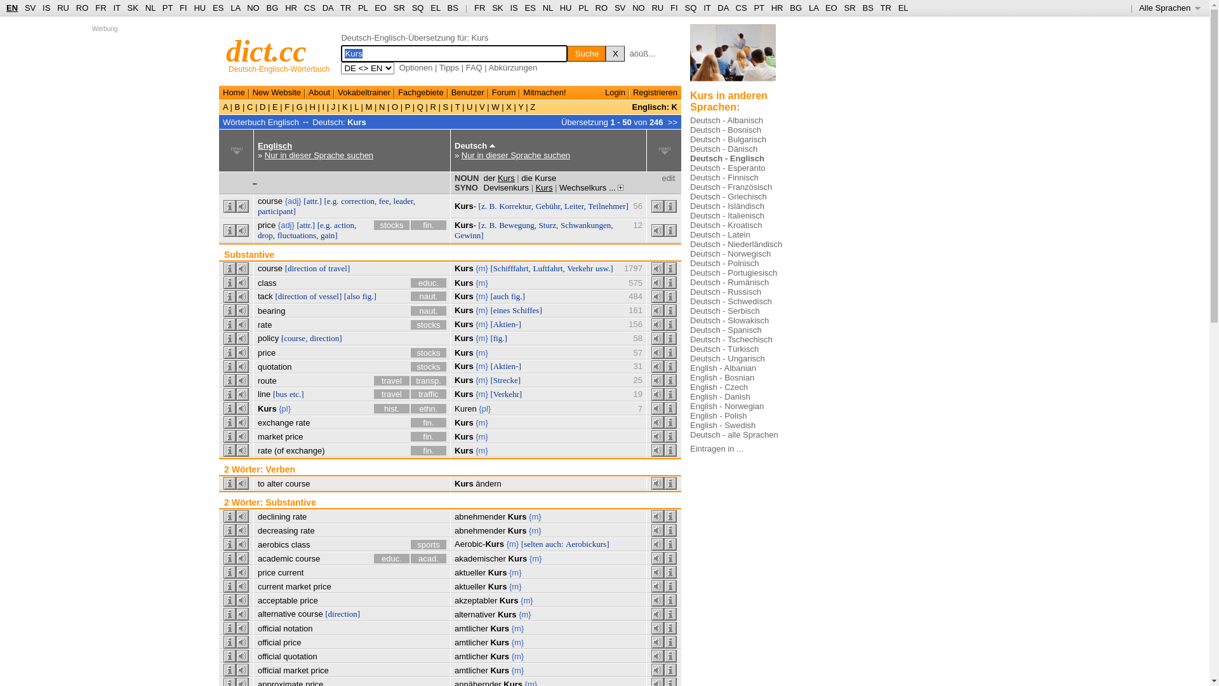  I want to click on class, so click(267, 283).